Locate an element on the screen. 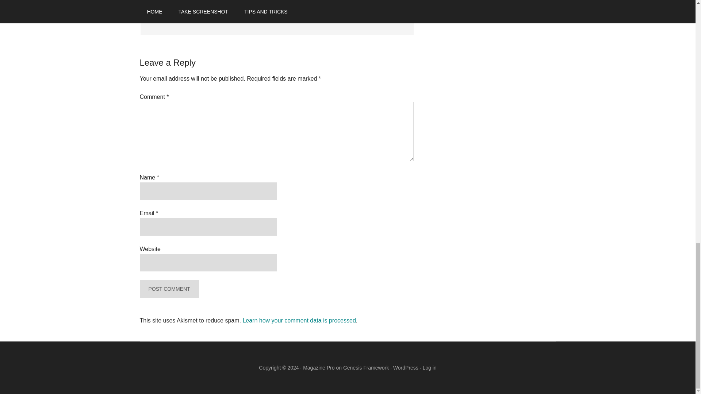 This screenshot has height=394, width=701. Genesis Framework is located at coordinates (366, 368).